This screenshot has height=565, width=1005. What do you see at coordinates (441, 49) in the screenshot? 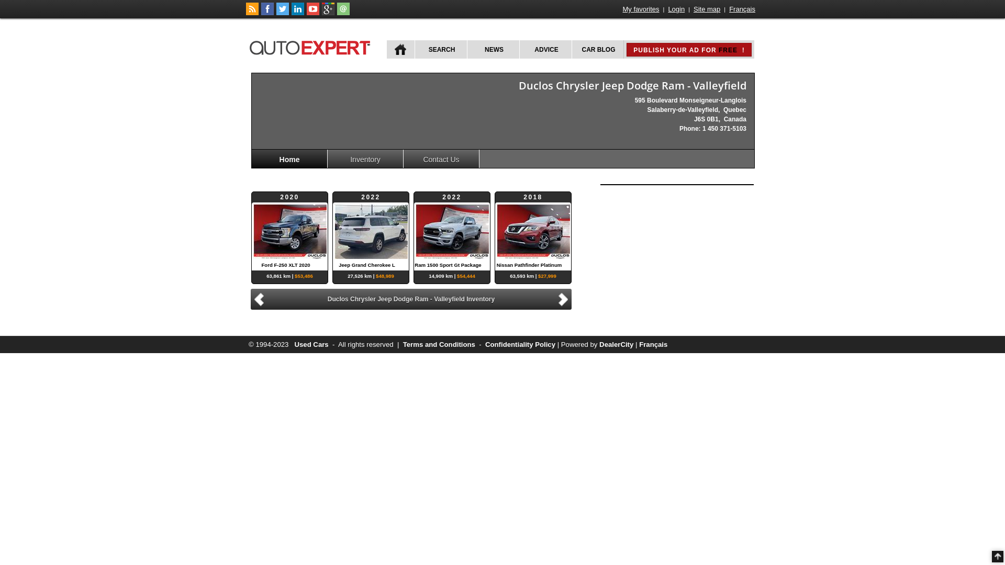
I see `SEARCH` at bounding box center [441, 49].